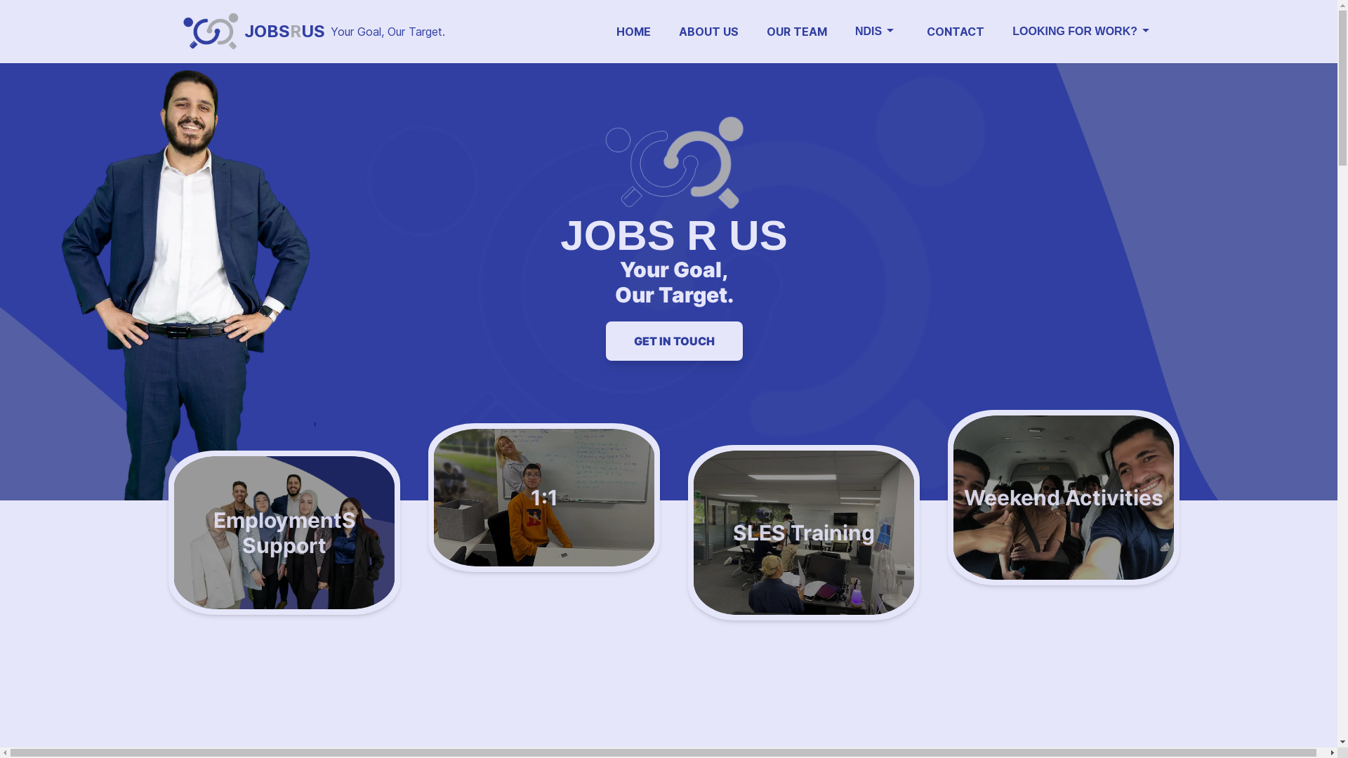 This screenshot has width=1348, height=758. What do you see at coordinates (284, 533) in the screenshot?
I see `EmploymentS Support` at bounding box center [284, 533].